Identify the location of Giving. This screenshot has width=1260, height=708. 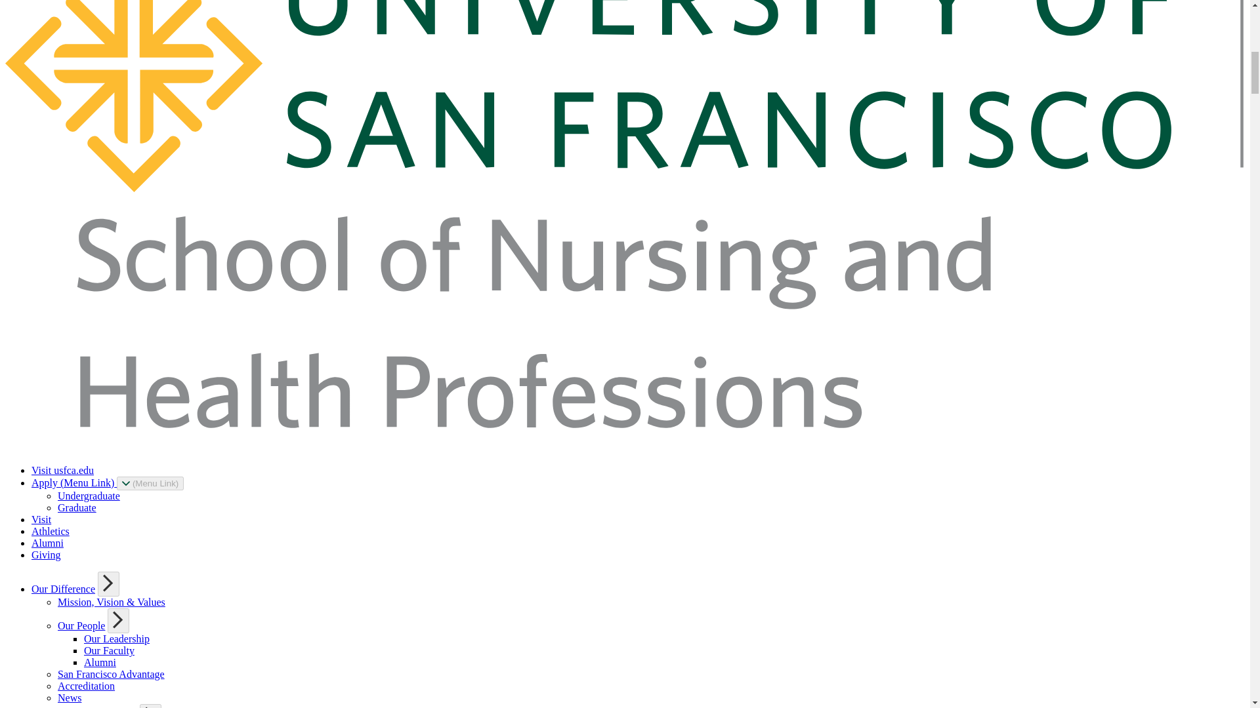
(46, 555).